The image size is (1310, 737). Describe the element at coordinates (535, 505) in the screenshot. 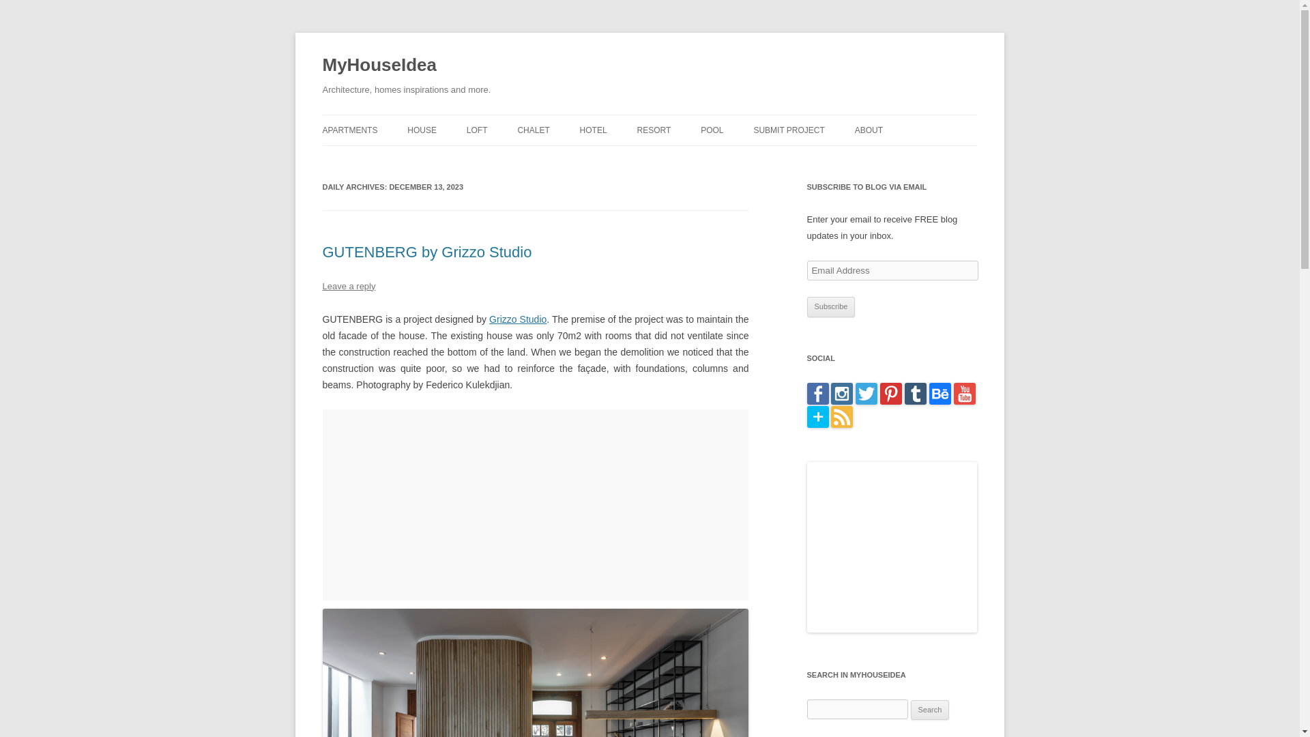

I see `Advertisement` at that location.